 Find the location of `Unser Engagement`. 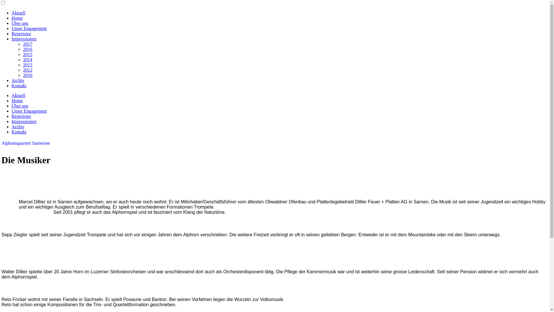

Unser Engagement is located at coordinates (29, 111).